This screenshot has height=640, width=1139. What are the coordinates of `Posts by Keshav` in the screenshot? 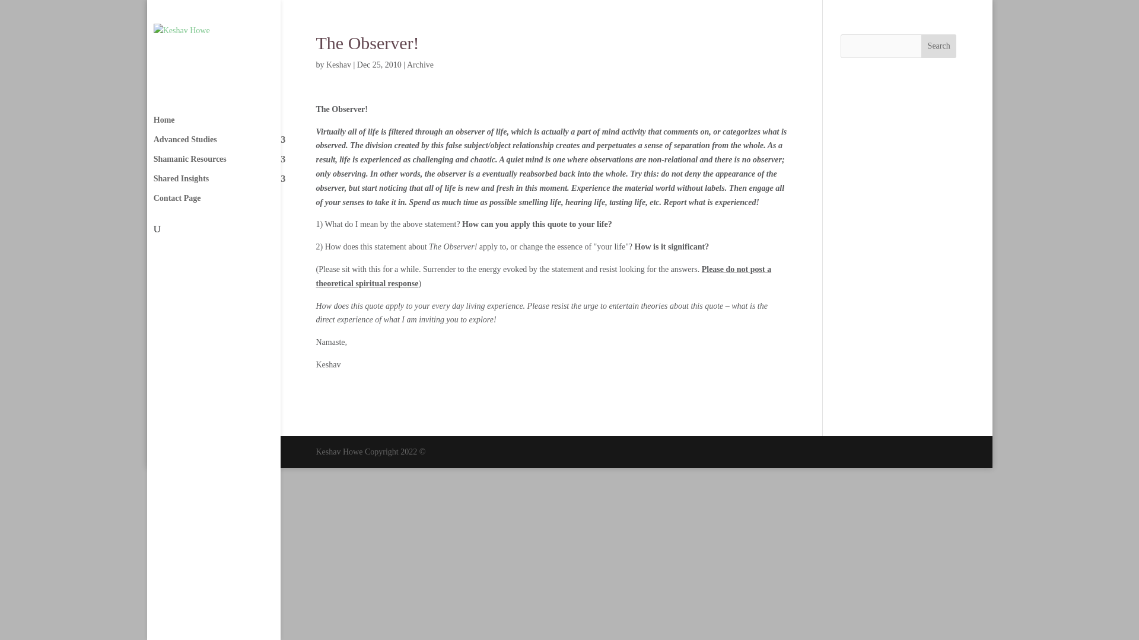 It's located at (338, 64).